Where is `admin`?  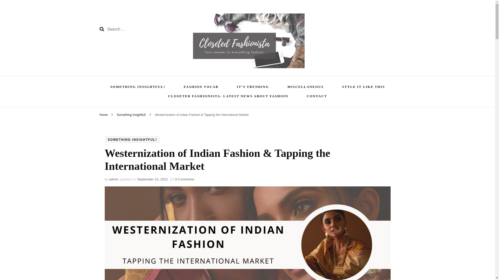 admin is located at coordinates (114, 179).